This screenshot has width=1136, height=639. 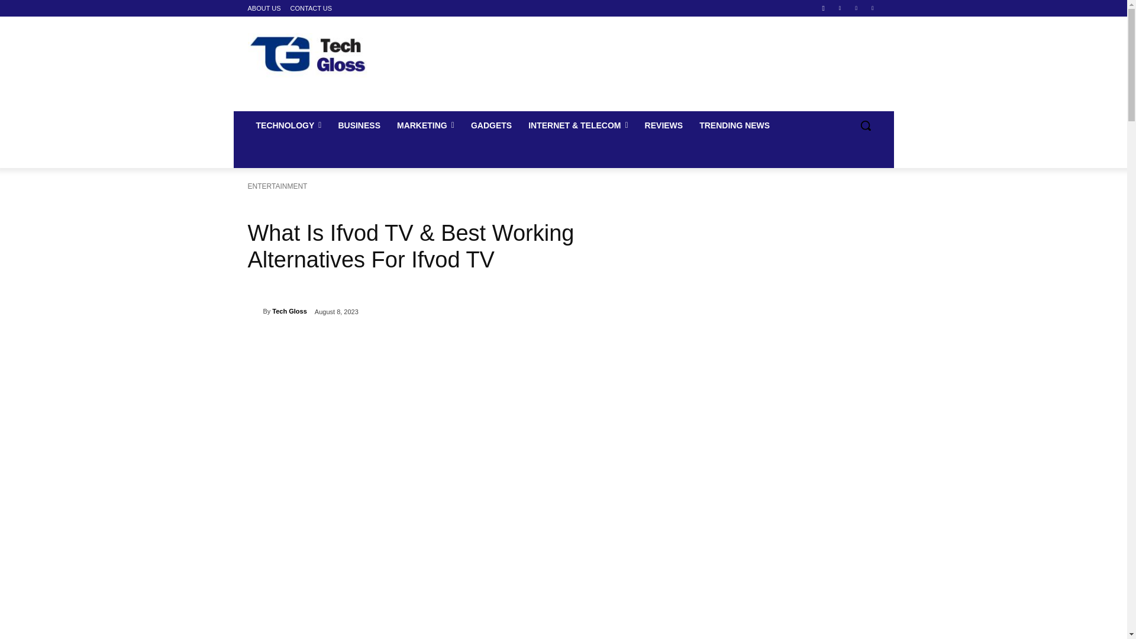 I want to click on Linkedin, so click(x=839, y=8).